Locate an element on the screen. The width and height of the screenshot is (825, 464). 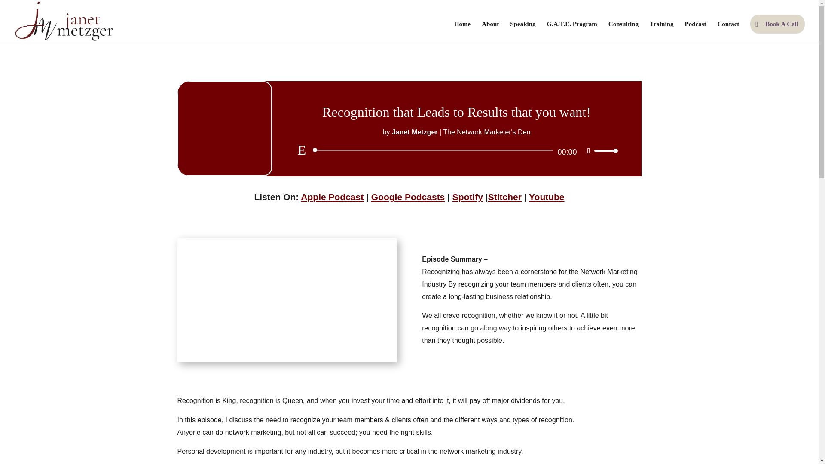
Spotify is located at coordinates (467, 197).